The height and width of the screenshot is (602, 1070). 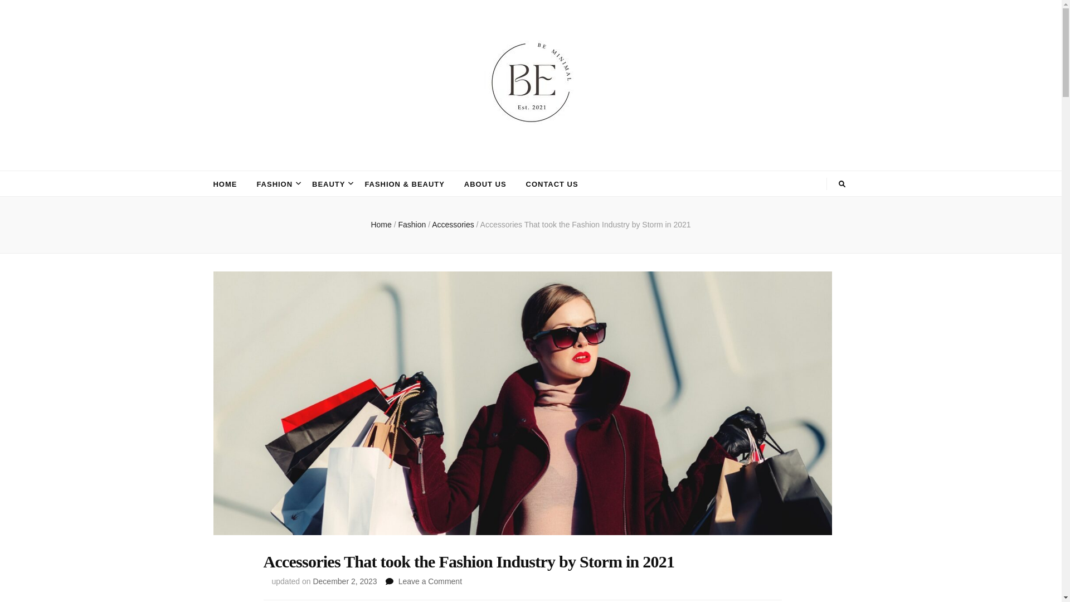 What do you see at coordinates (586, 225) in the screenshot?
I see `Accessories That took the Fashion Industry by Storm in 2021` at bounding box center [586, 225].